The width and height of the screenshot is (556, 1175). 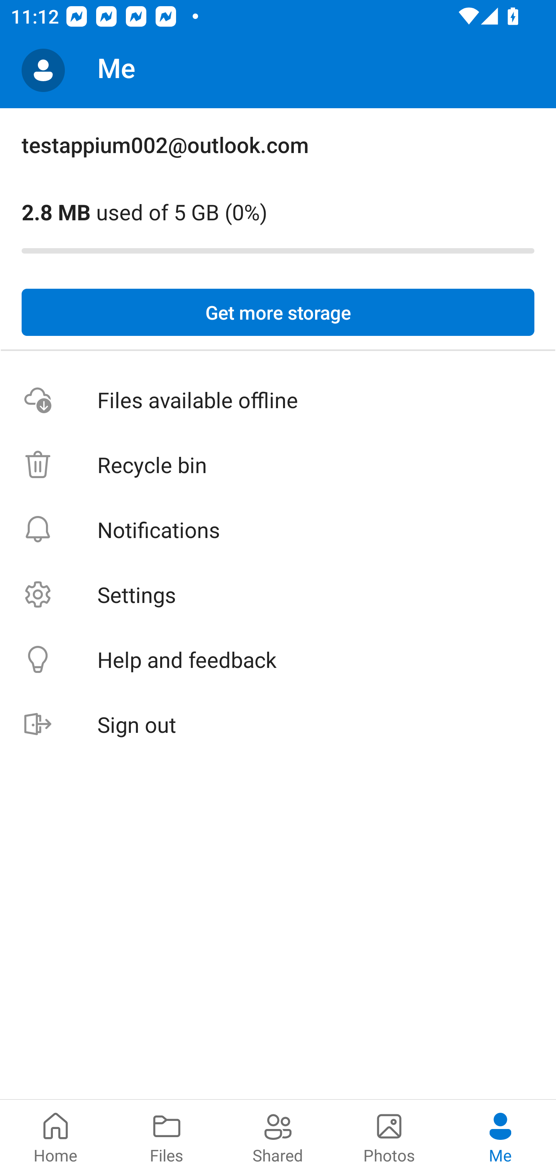 What do you see at coordinates (278, 1137) in the screenshot?
I see `Shared pivot Shared` at bounding box center [278, 1137].